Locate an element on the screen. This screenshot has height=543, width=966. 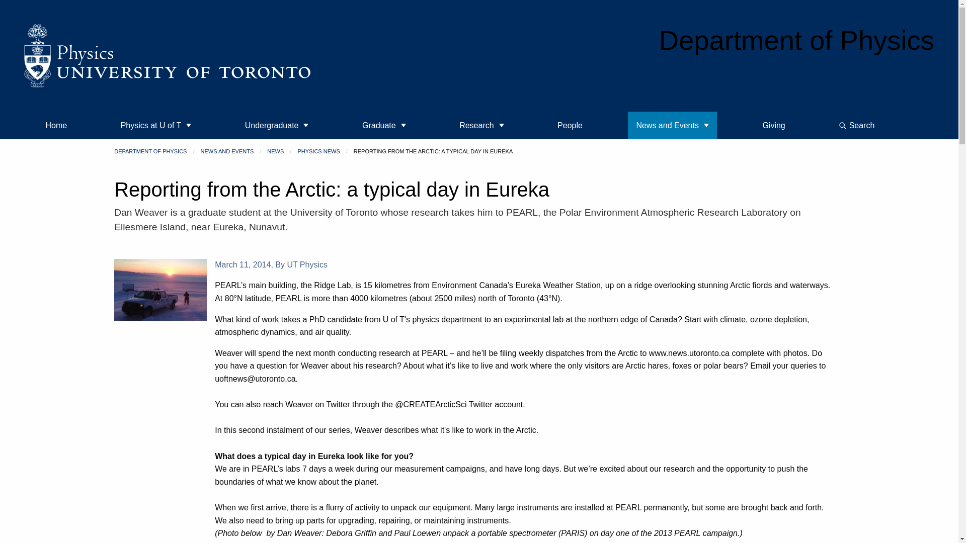
Undergraduate is located at coordinates (277, 125).